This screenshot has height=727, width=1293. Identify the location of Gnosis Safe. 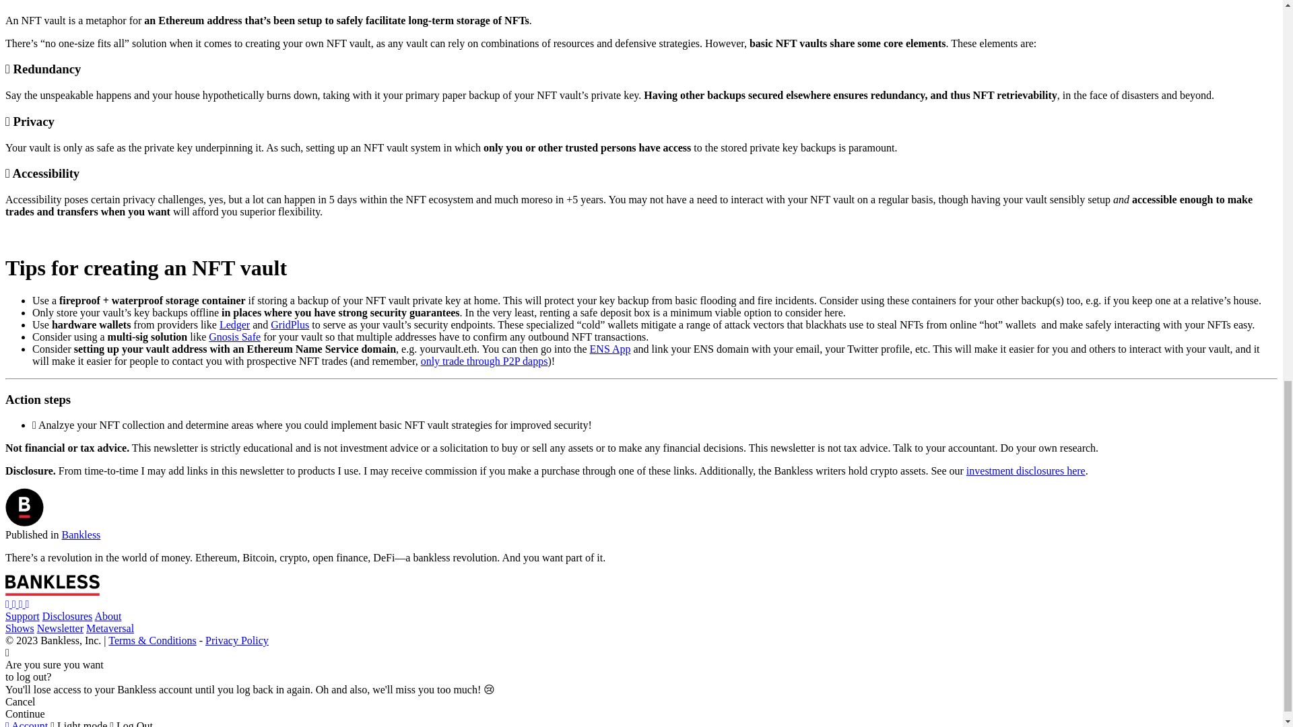
(234, 337).